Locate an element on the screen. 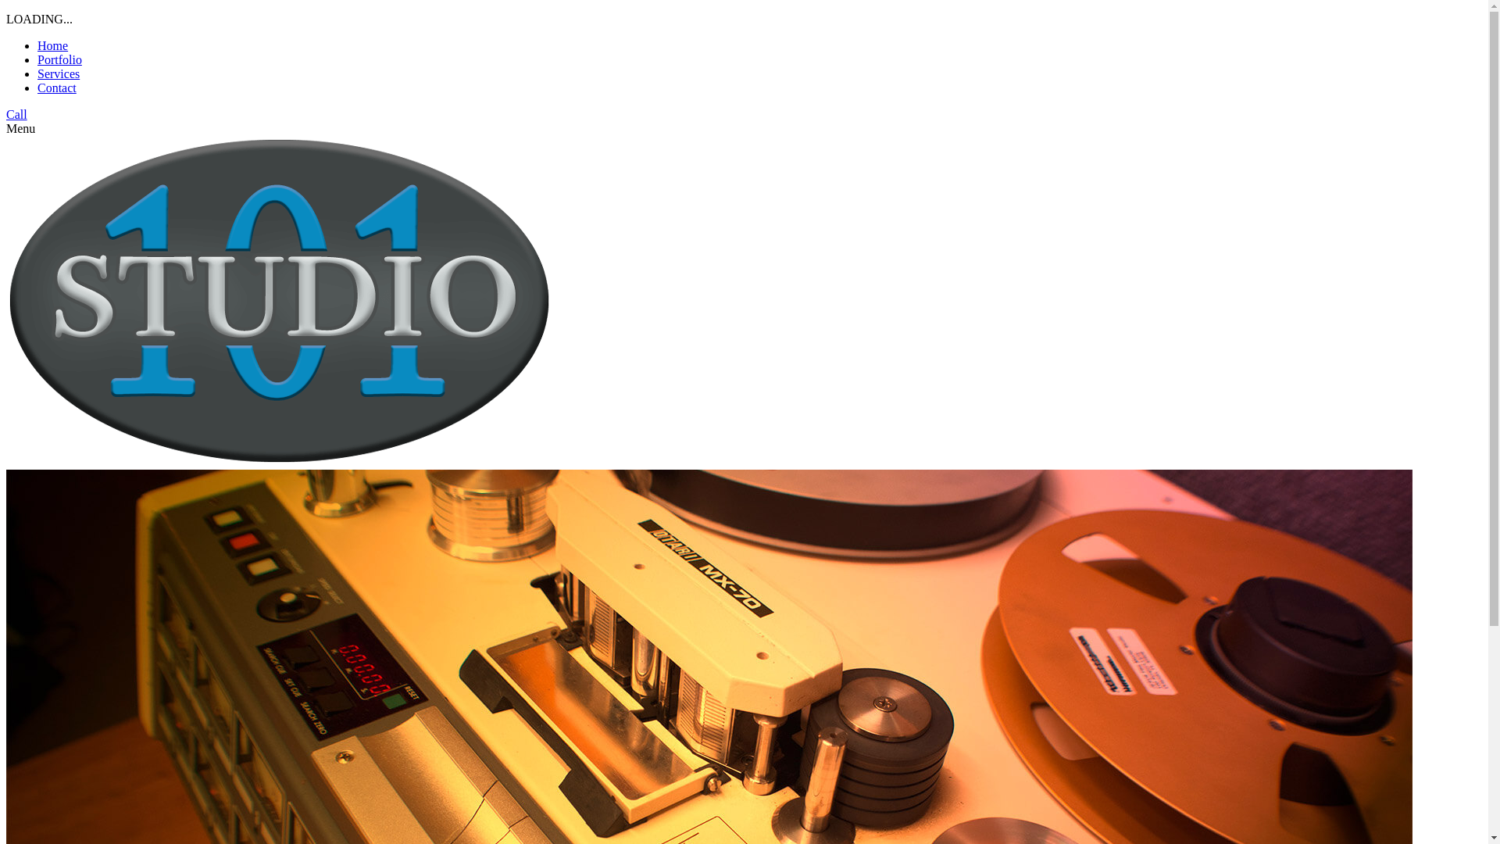 The width and height of the screenshot is (1500, 844). Services is located at coordinates (59, 73).